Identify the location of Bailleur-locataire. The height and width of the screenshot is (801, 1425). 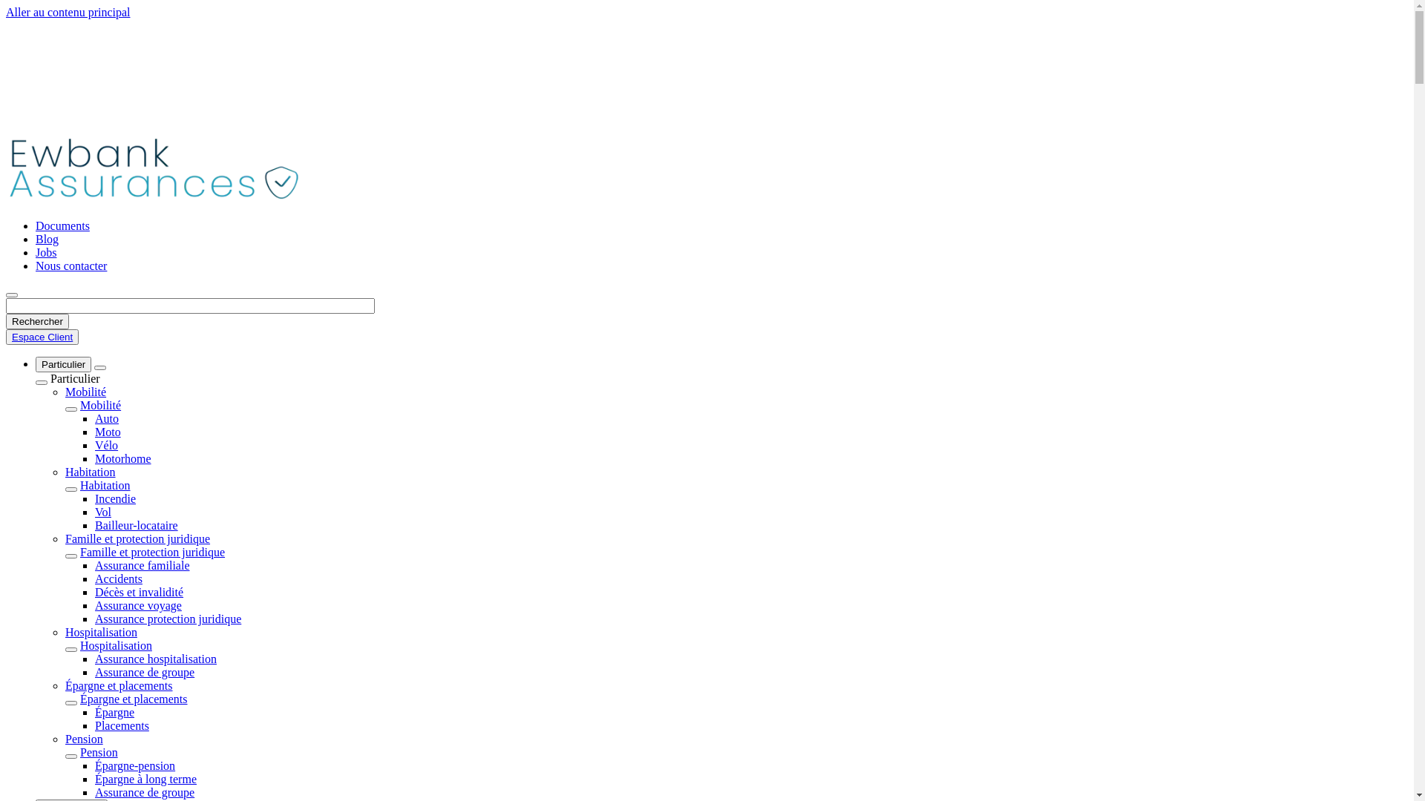
(137, 525).